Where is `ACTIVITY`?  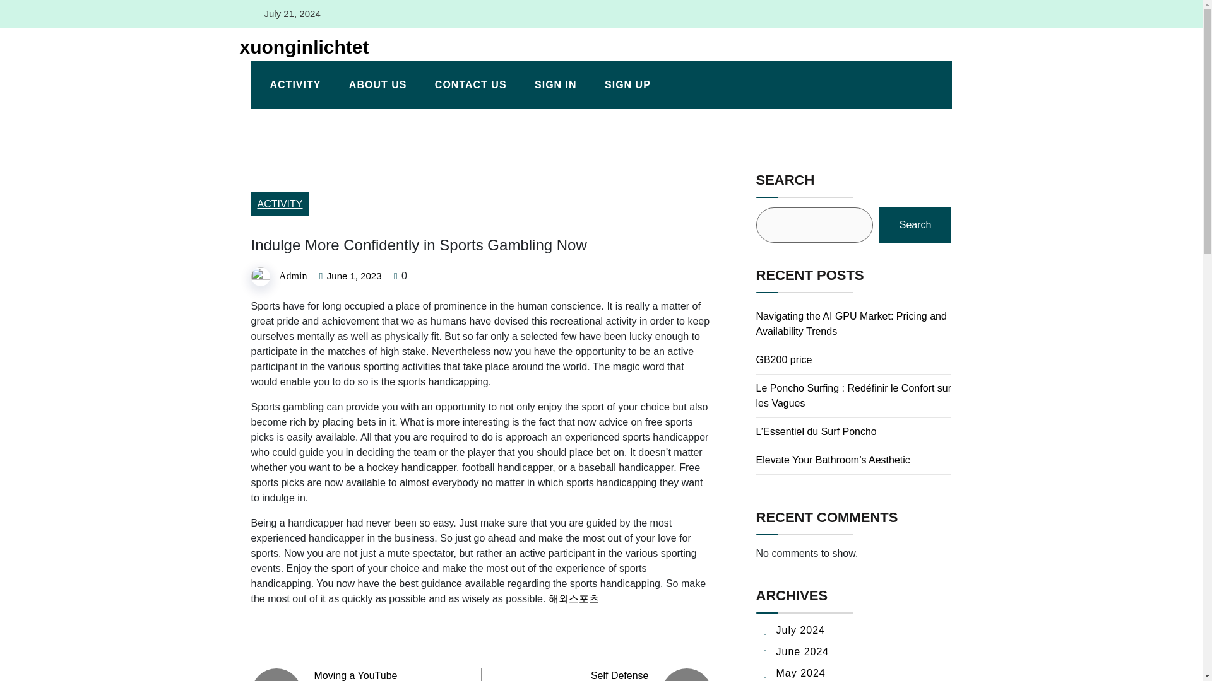
ACTIVITY is located at coordinates (295, 84).